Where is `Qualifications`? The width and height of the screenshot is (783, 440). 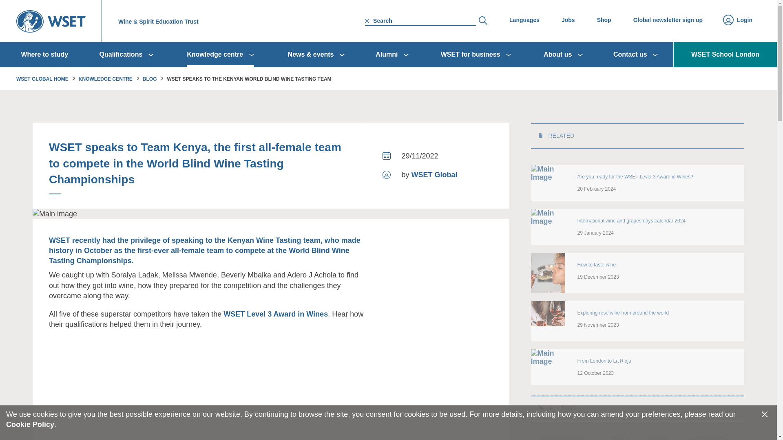 Qualifications is located at coordinates (126, 55).